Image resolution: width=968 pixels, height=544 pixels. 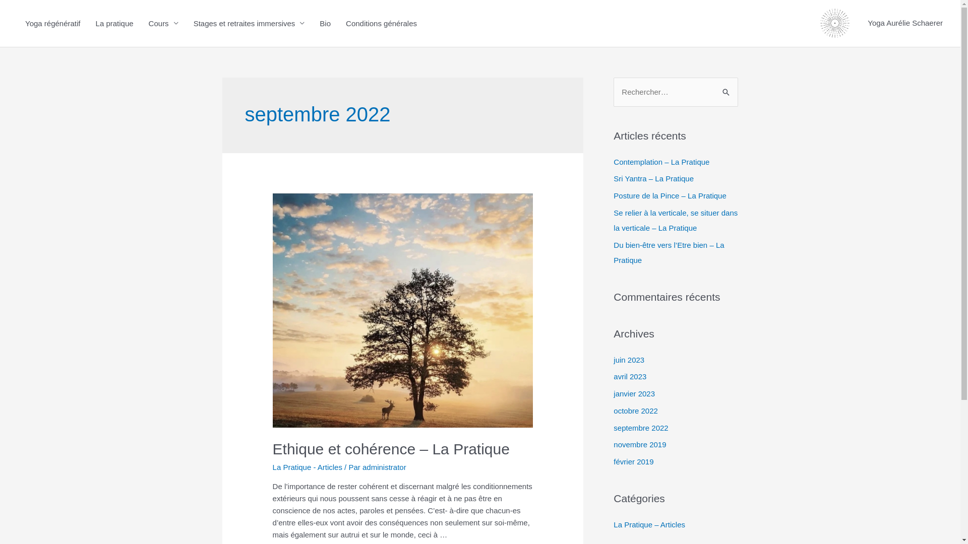 I want to click on octobre 2022, so click(x=636, y=411).